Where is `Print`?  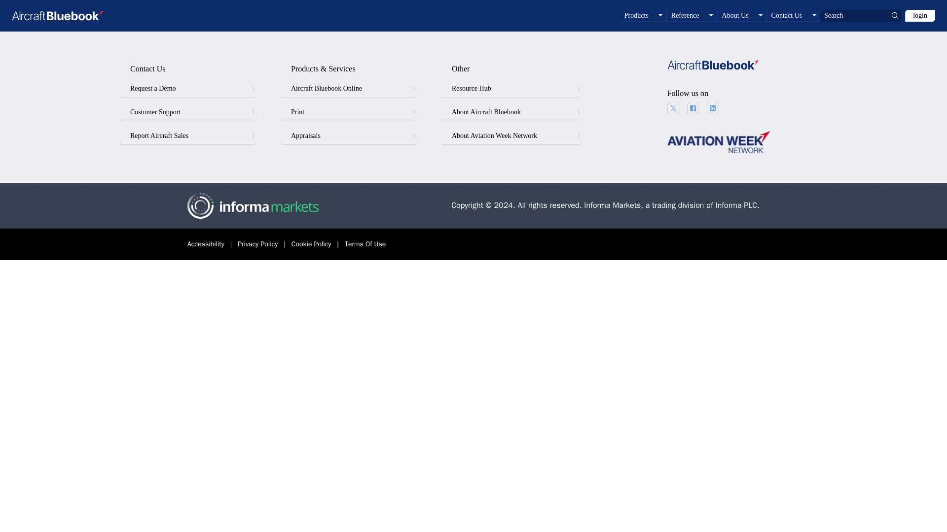 Print is located at coordinates (350, 112).